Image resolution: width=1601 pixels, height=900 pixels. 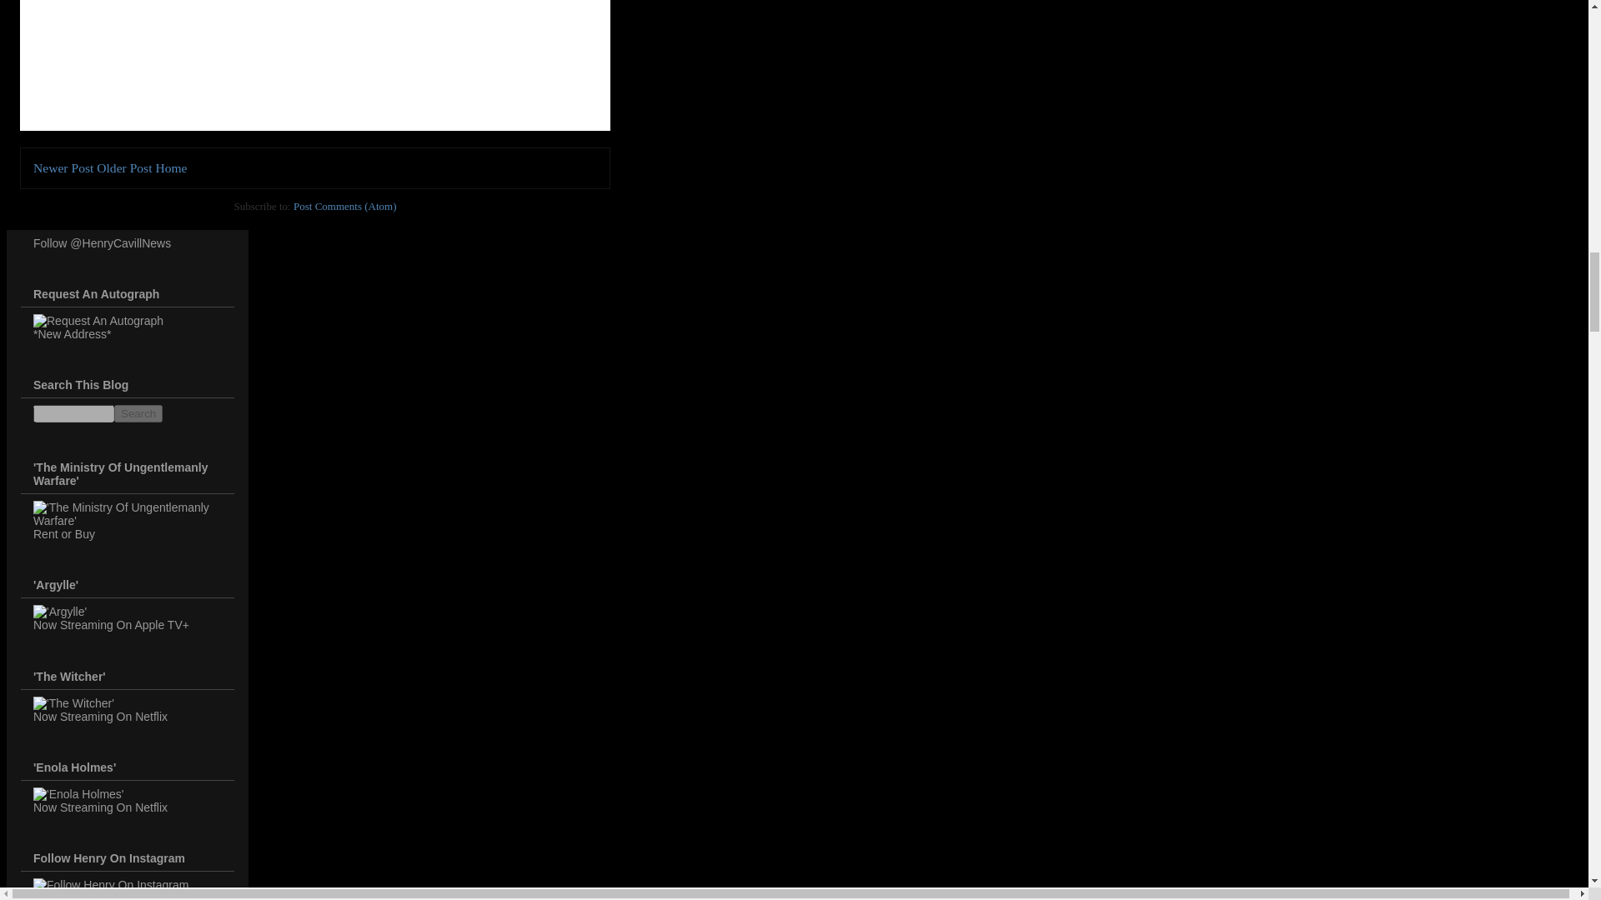 I want to click on search, so click(x=138, y=413).